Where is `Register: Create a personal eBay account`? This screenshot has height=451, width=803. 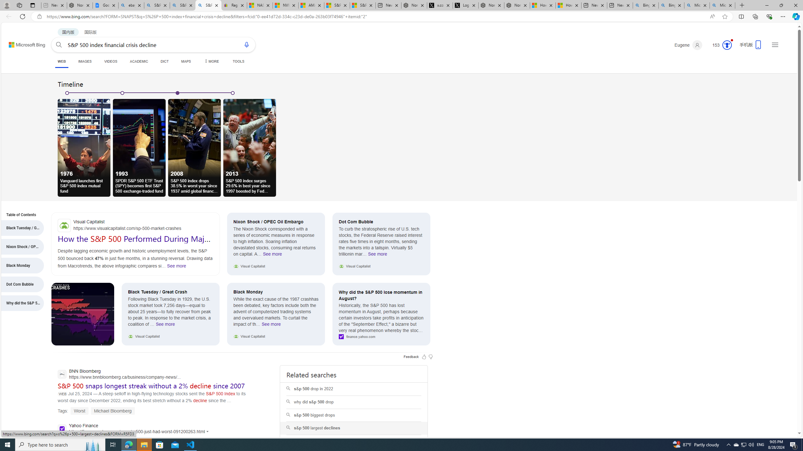
Register: Create a personal eBay account is located at coordinates (234, 5).